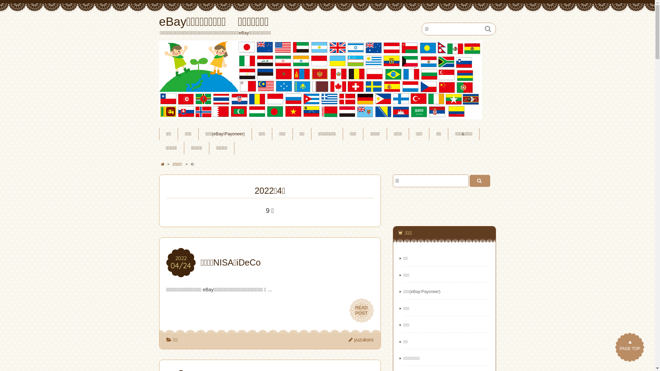  Describe the element at coordinates (361, 311) in the screenshot. I see `READ
POST` at that location.